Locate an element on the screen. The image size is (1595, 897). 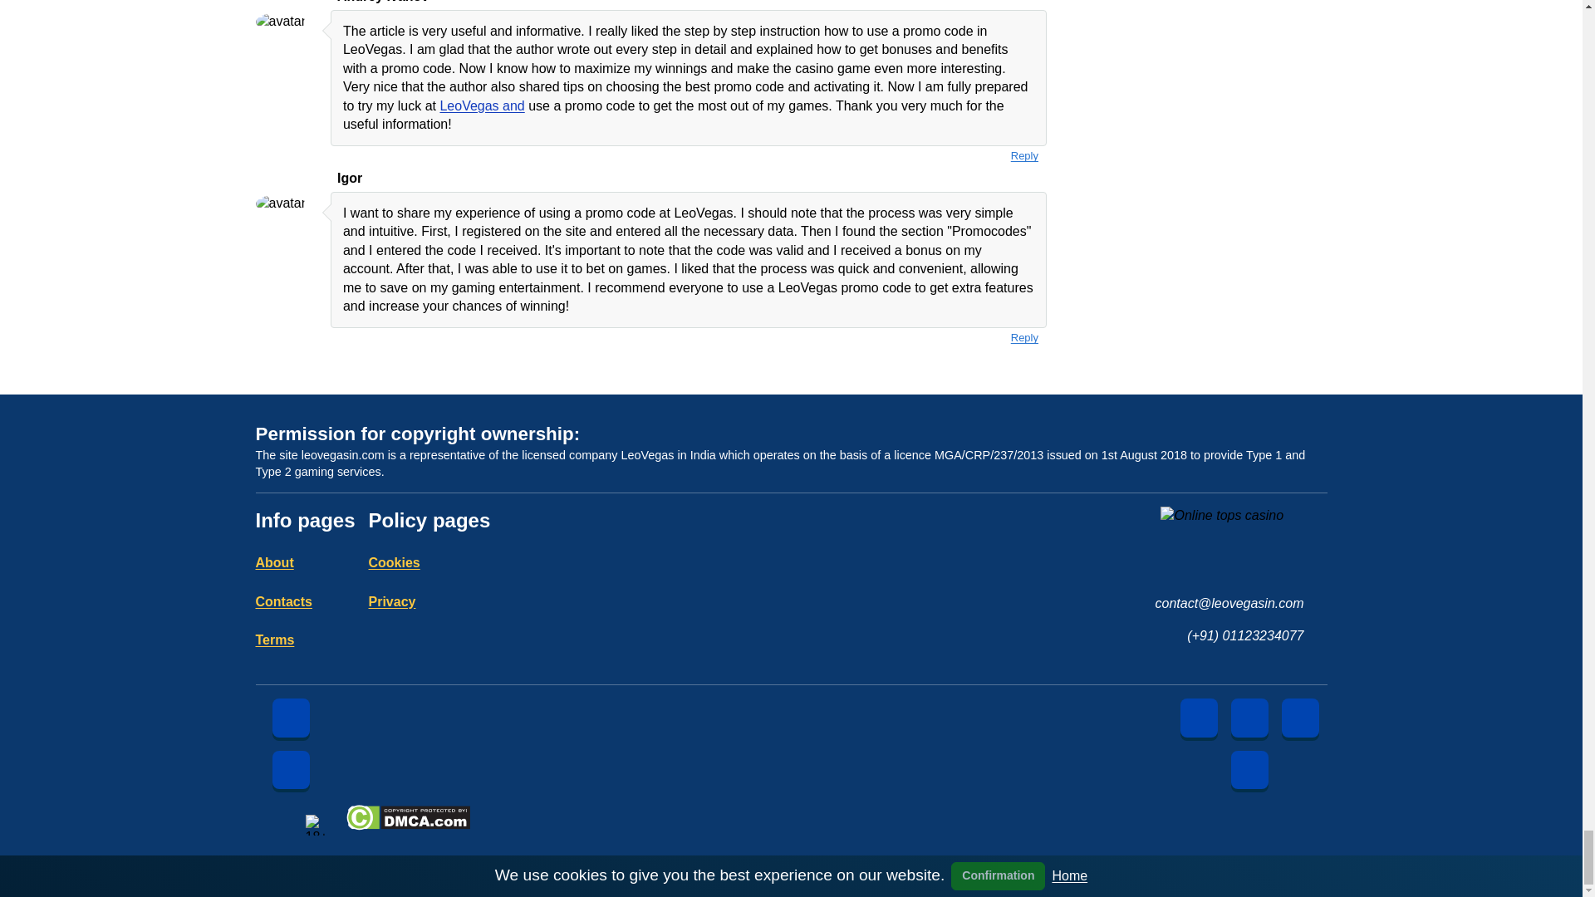
Contacts is located at coordinates (284, 601).